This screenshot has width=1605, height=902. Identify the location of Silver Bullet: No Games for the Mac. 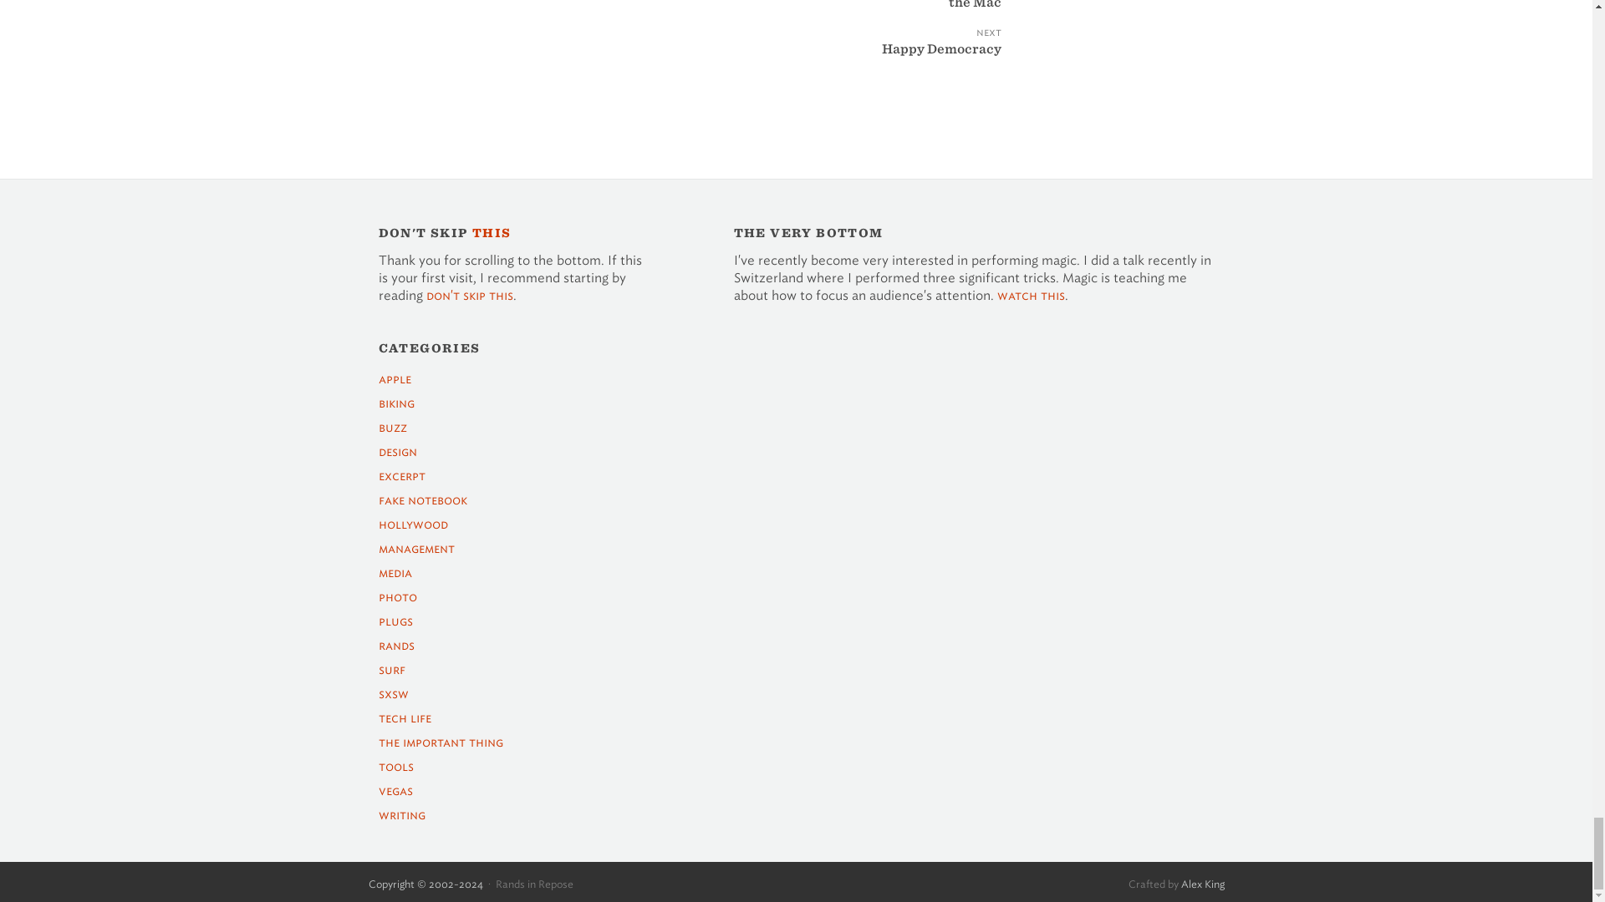
(901, 17).